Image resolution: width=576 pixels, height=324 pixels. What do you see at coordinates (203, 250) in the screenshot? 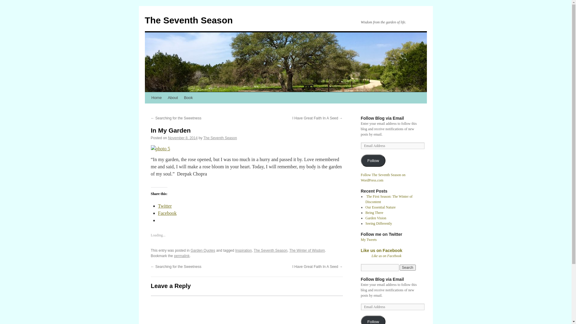
I see `Garden Quotes` at bounding box center [203, 250].